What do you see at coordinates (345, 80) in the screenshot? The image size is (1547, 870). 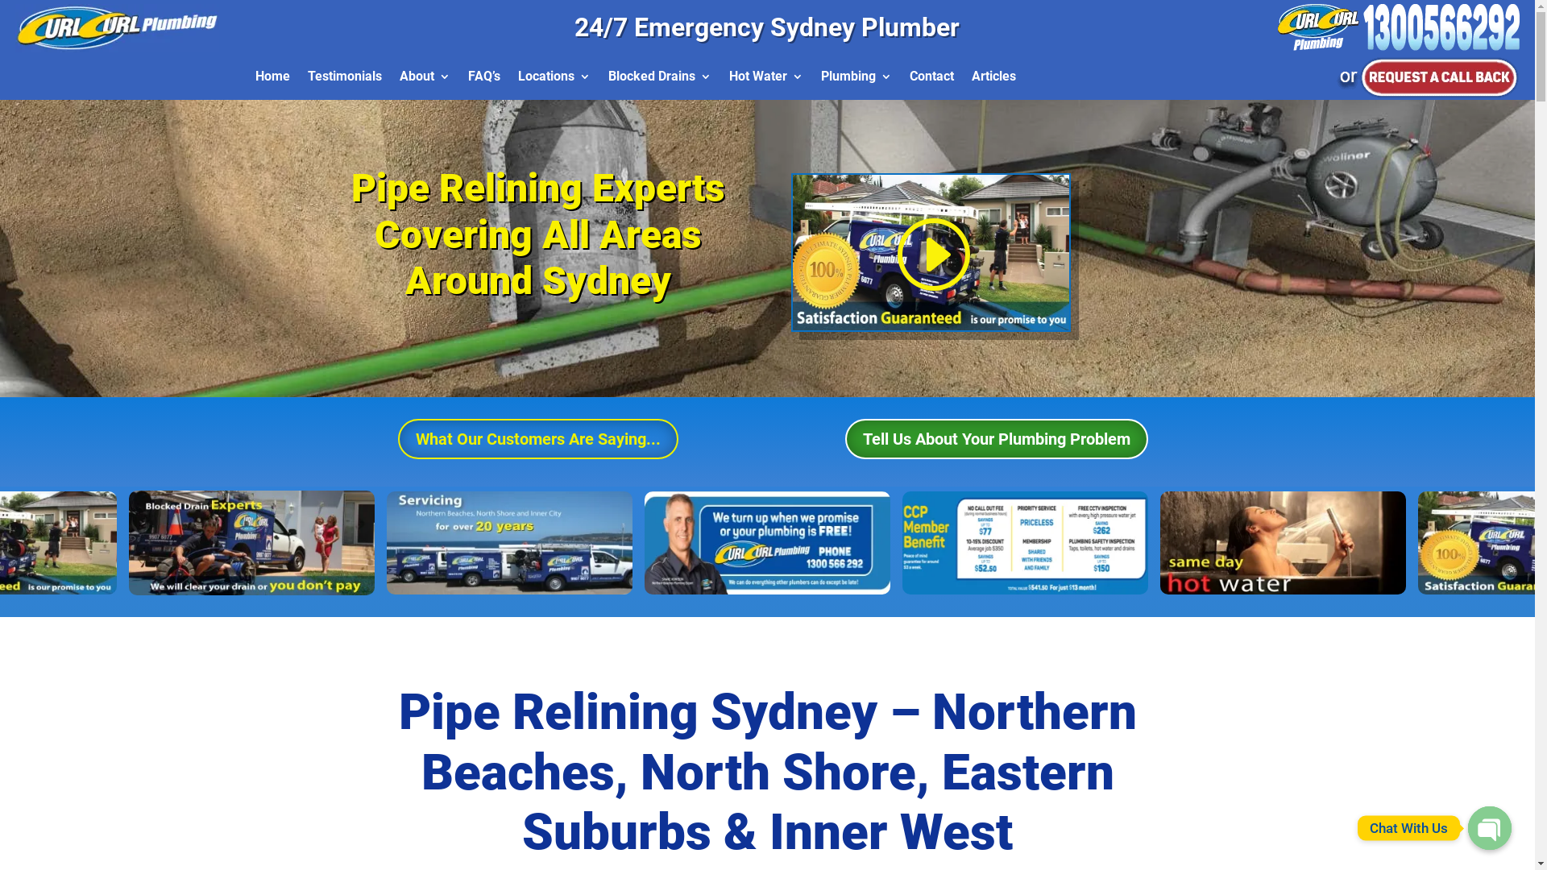 I see `Testimonials` at bounding box center [345, 80].